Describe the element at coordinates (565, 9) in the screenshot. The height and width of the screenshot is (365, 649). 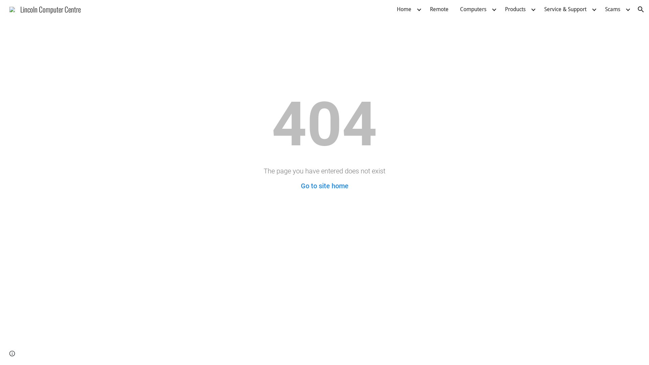
I see `Service & Support` at that location.